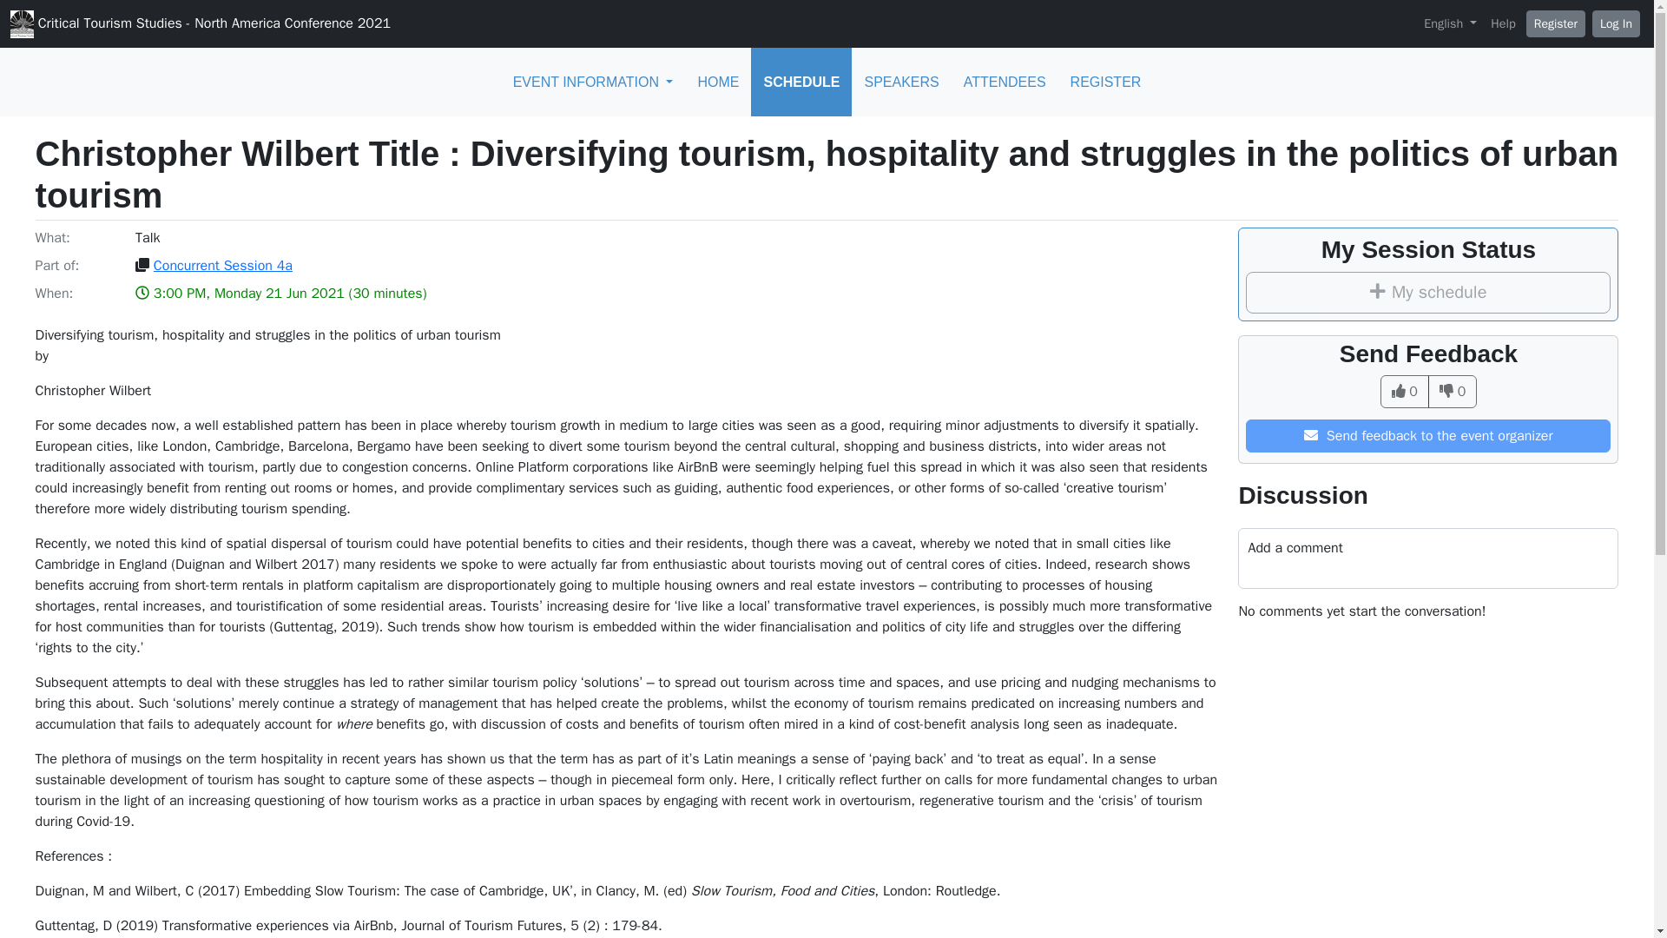  Describe the element at coordinates (901, 82) in the screenshot. I see `SPEAKERS` at that location.